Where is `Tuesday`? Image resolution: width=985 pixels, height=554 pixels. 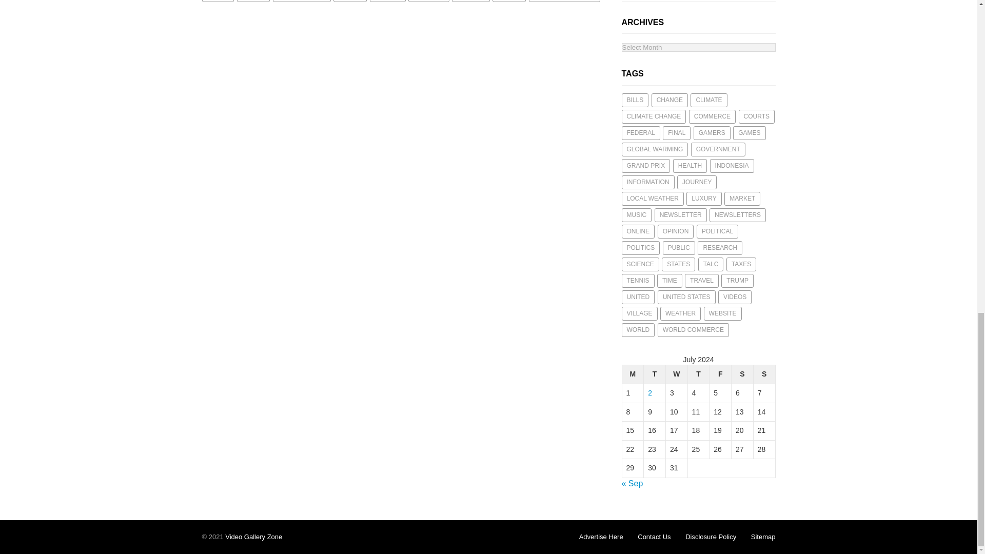 Tuesday is located at coordinates (655, 374).